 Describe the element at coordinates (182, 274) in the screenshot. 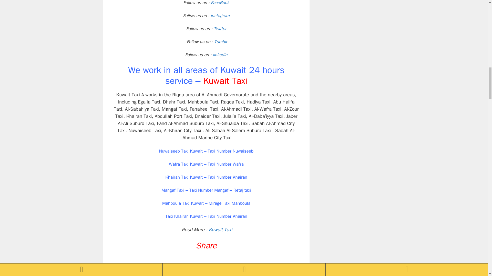

I see `kuwait Taxi` at that location.